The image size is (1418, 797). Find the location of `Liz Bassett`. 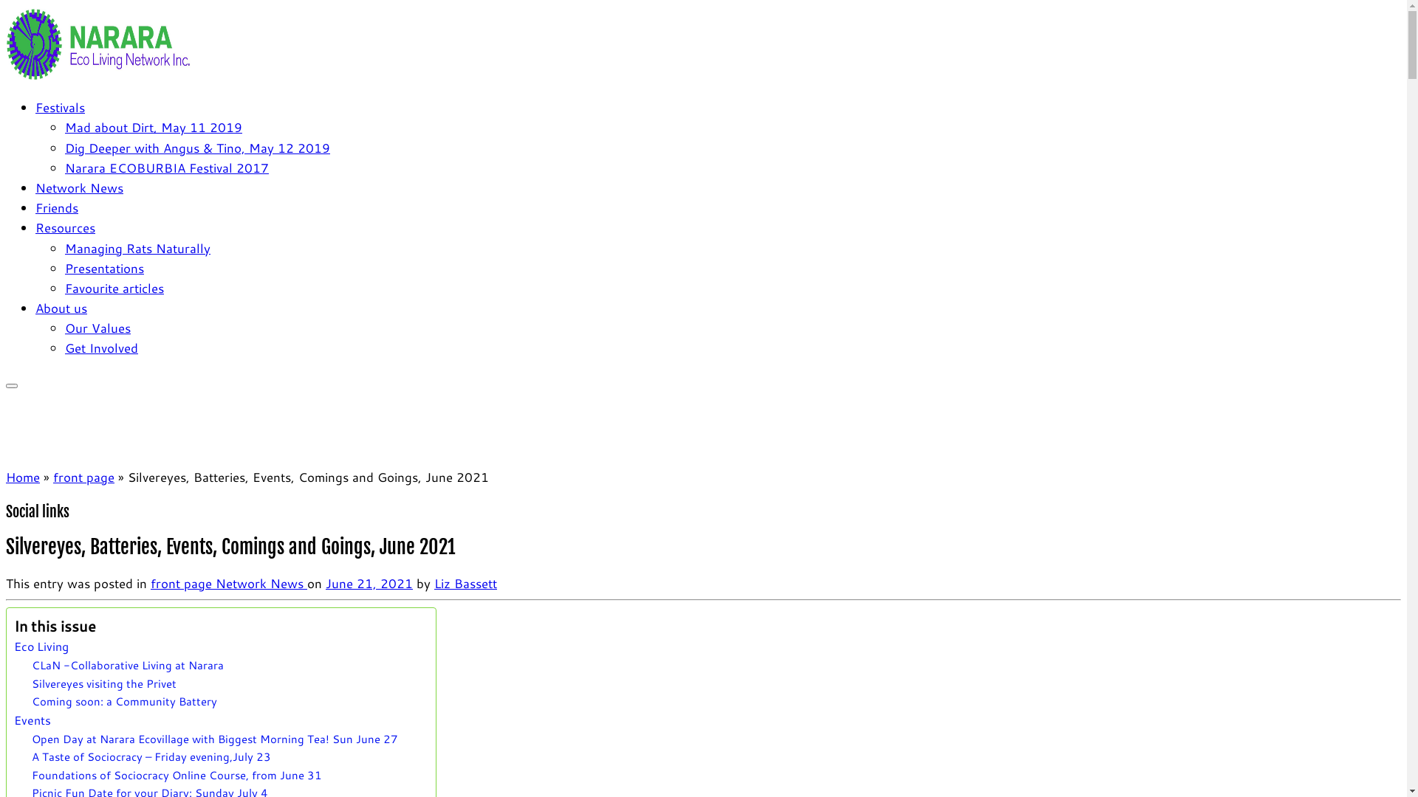

Liz Bassett is located at coordinates (465, 583).